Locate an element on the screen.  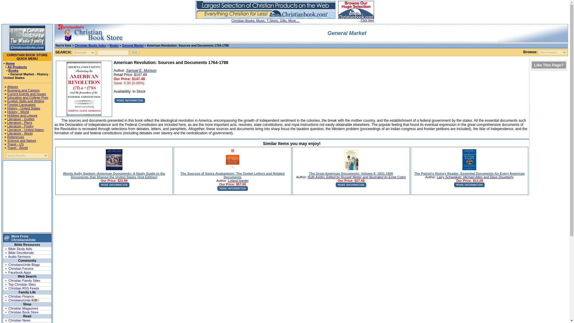
References is located at coordinates (16, 137).